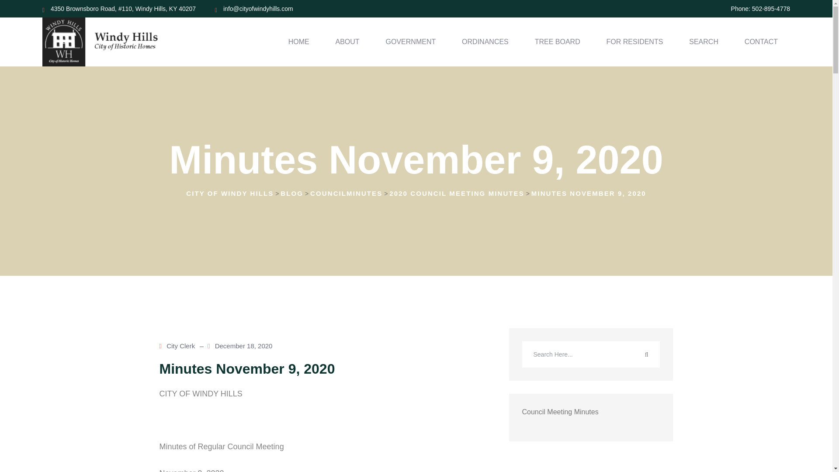  What do you see at coordinates (771, 9) in the screenshot?
I see `502-895-4778` at bounding box center [771, 9].